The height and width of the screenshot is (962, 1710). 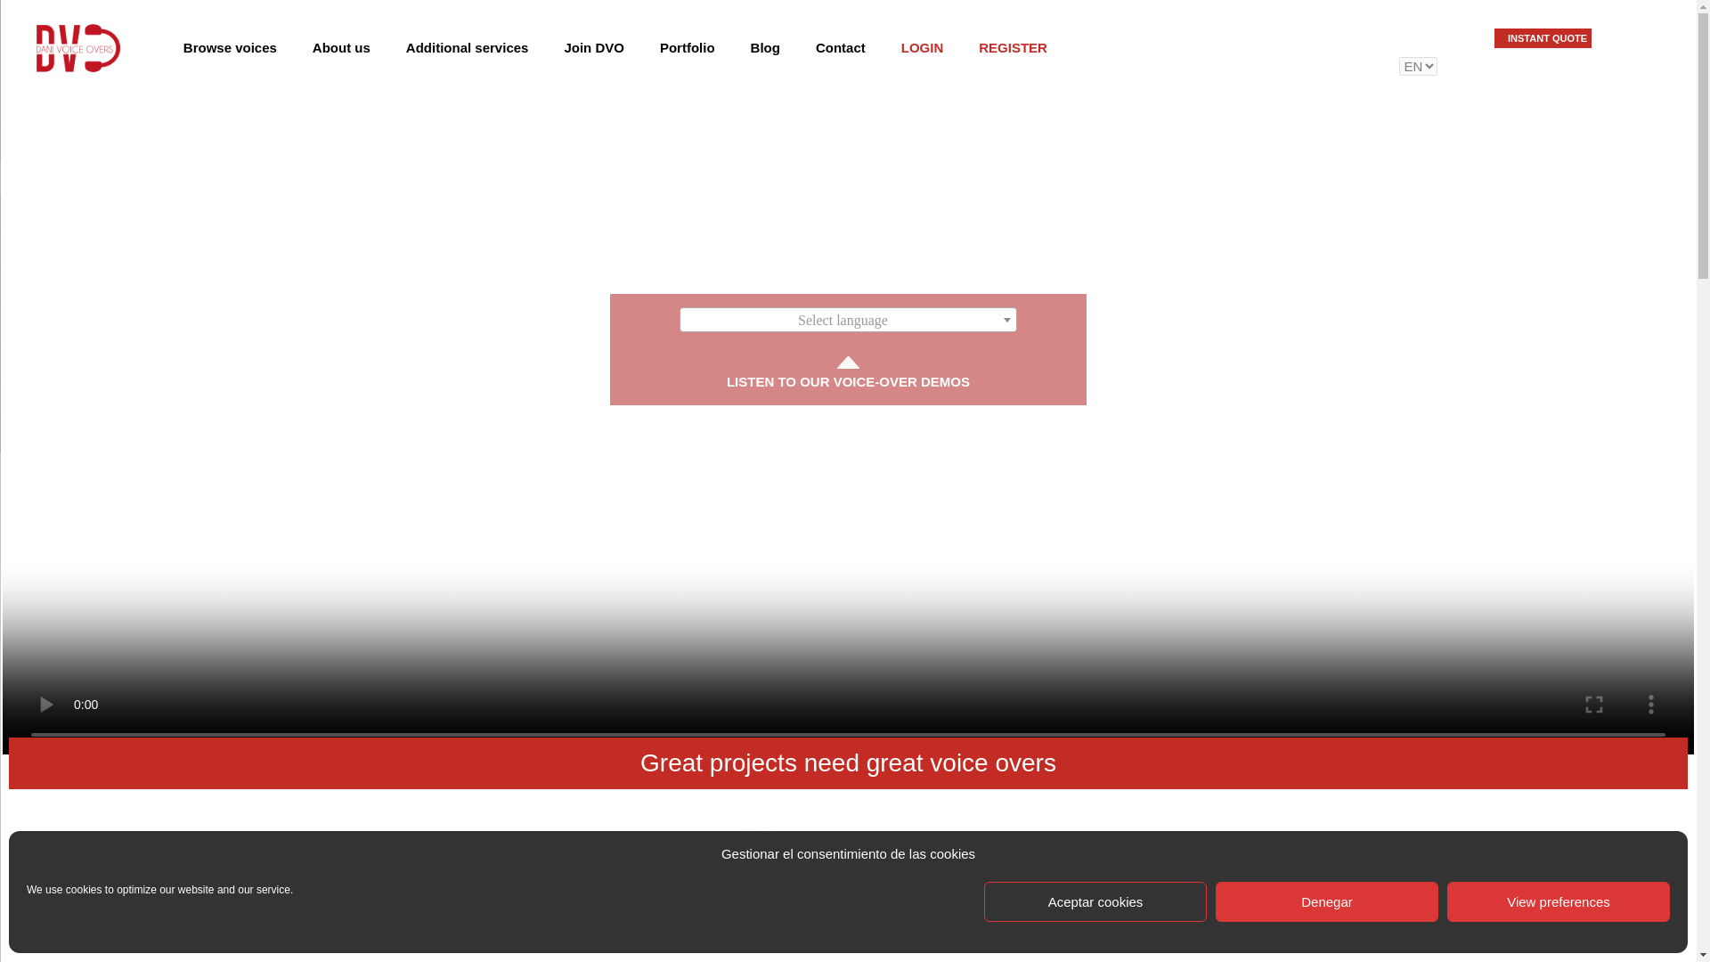 What do you see at coordinates (1559, 901) in the screenshot?
I see `View preferences` at bounding box center [1559, 901].